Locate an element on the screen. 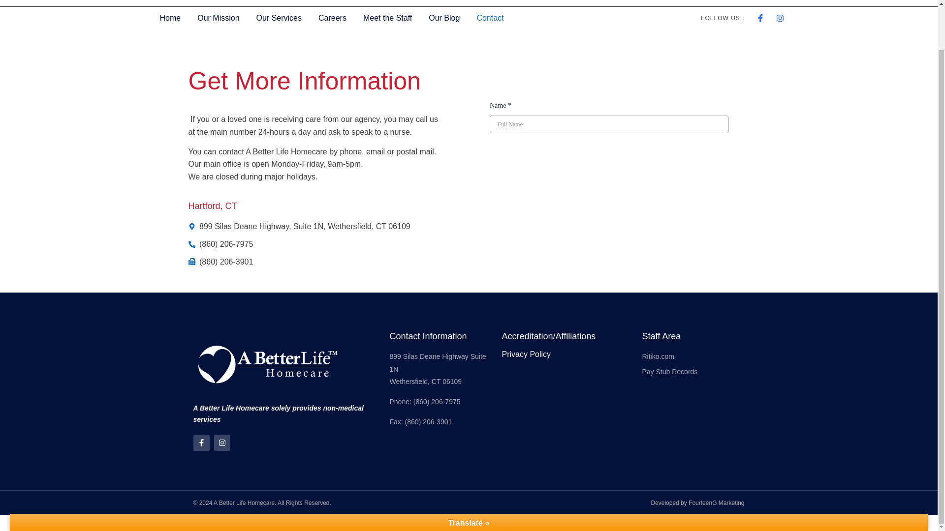 The height and width of the screenshot is (531, 945). Meet the Staff is located at coordinates (388, 18).